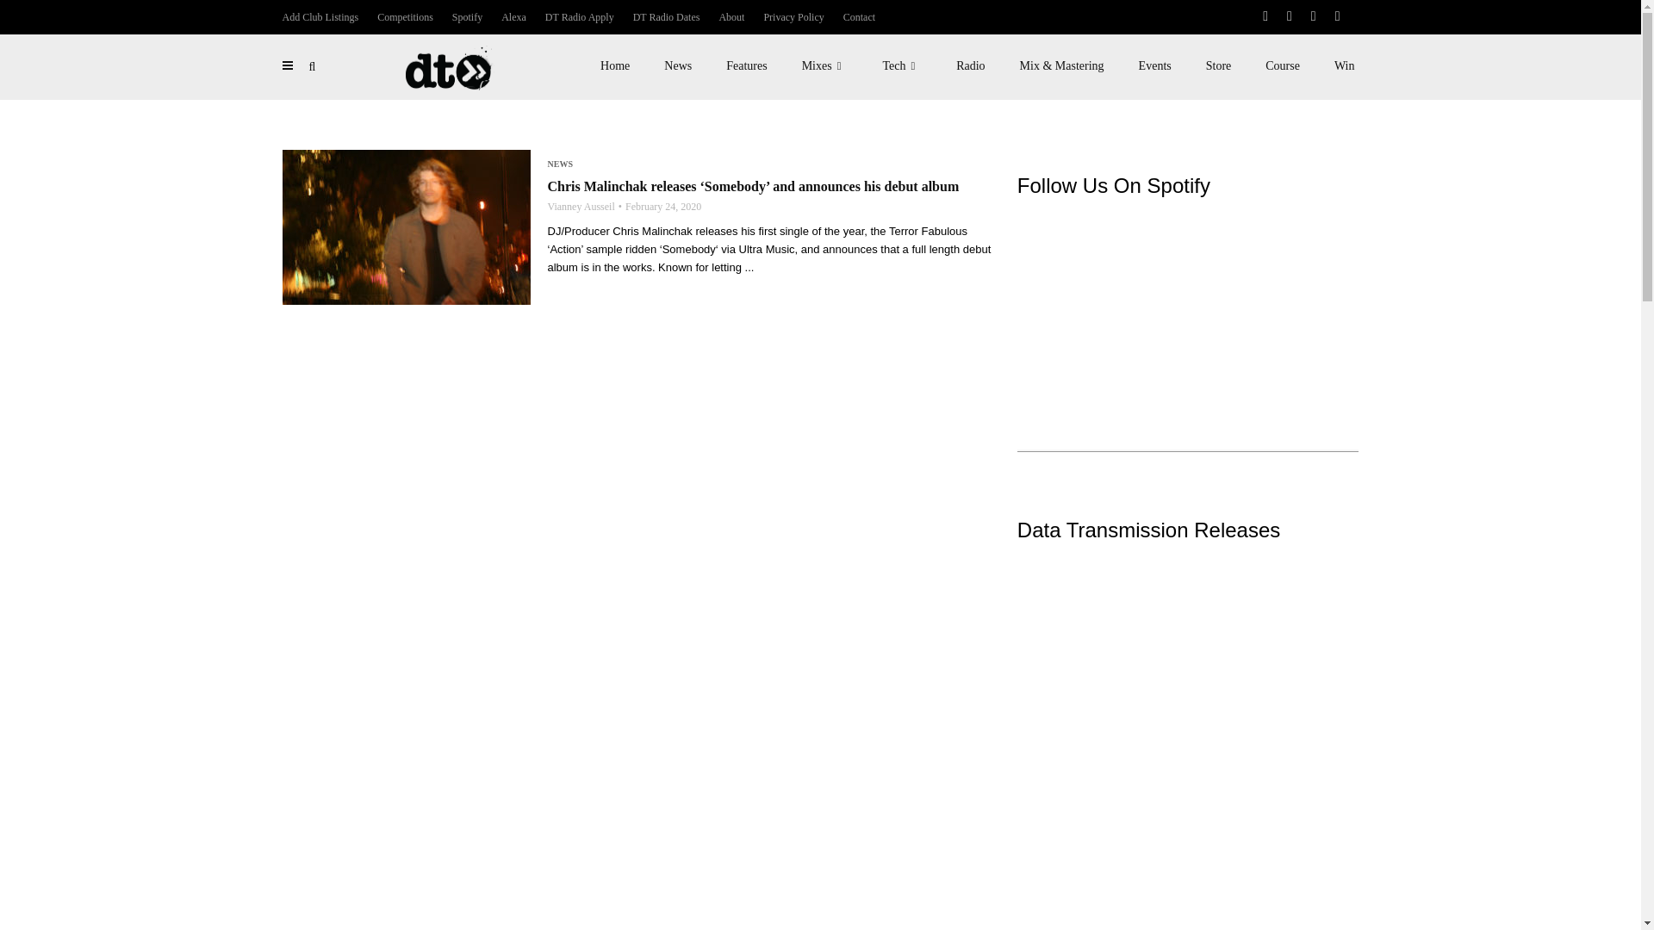 The height and width of the screenshot is (930, 1654). I want to click on Radio, so click(970, 65).